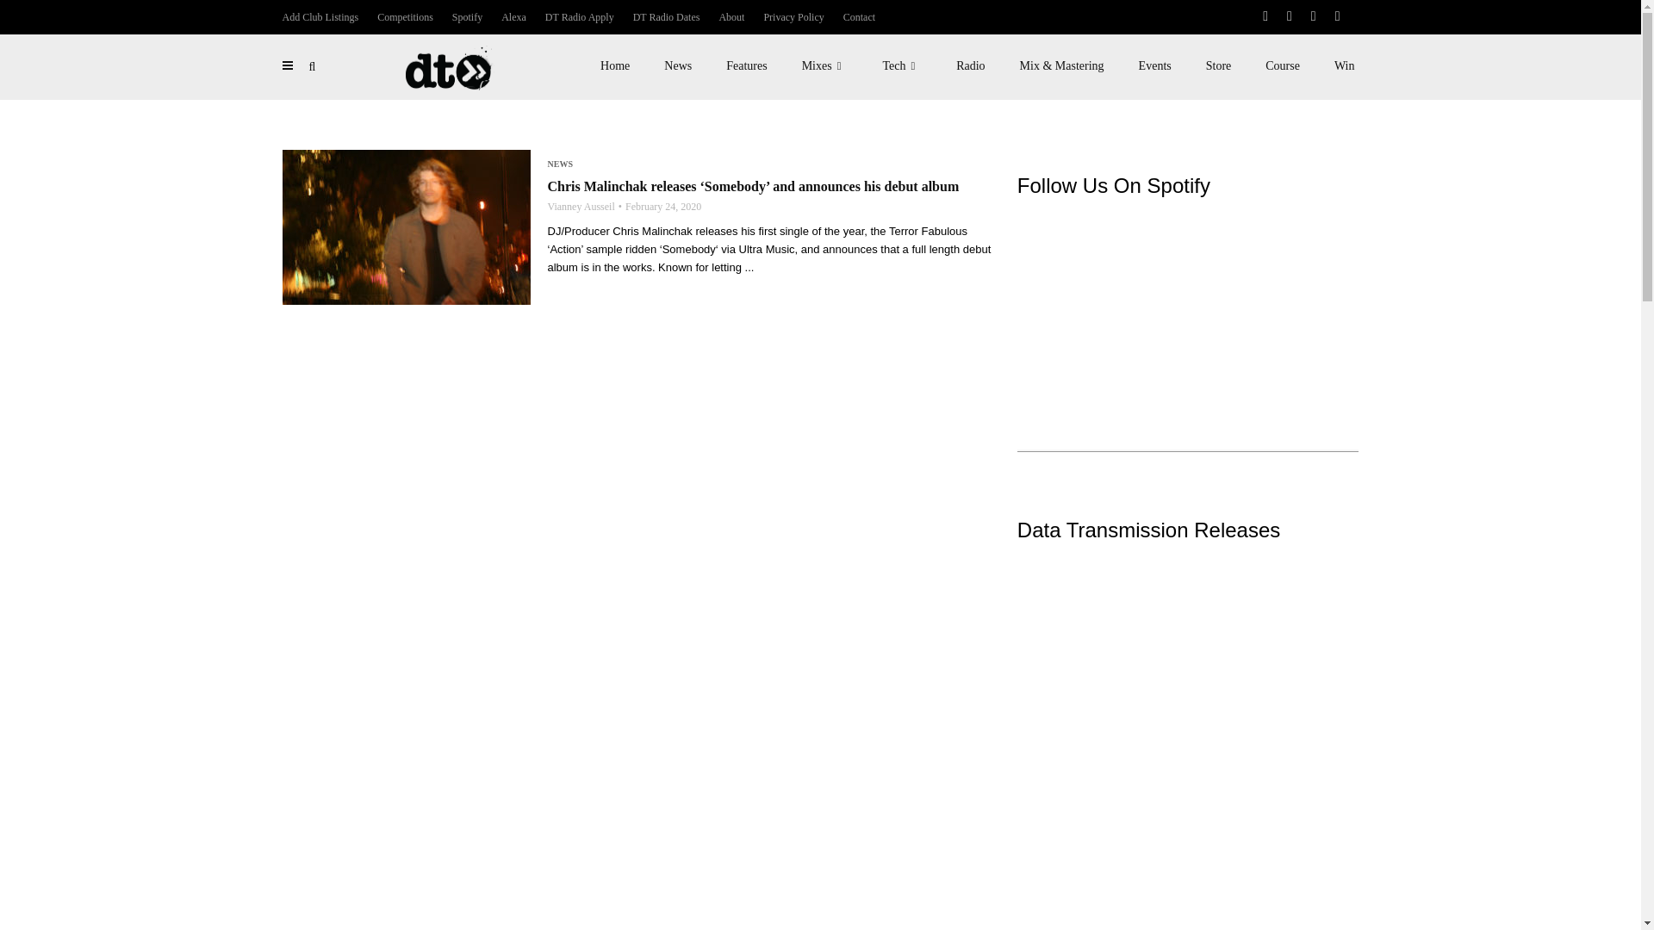 The height and width of the screenshot is (930, 1654). I want to click on Radio, so click(970, 65).